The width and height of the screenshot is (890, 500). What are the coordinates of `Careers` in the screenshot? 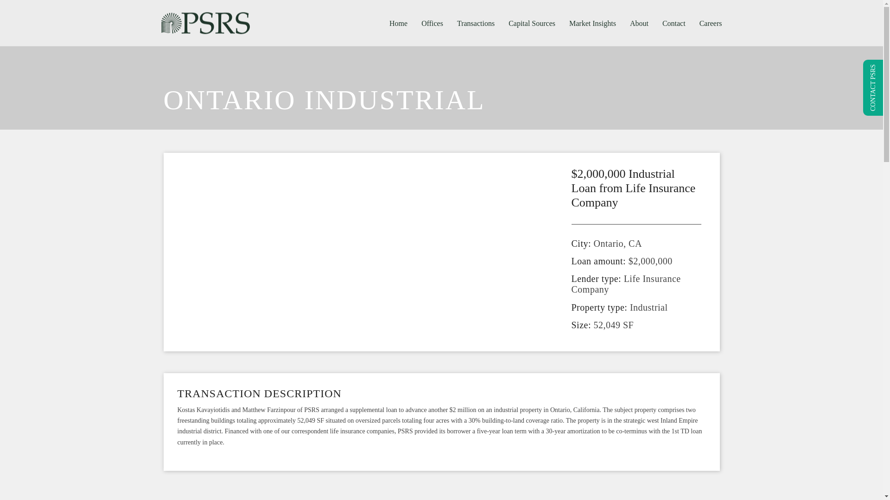 It's located at (710, 23).